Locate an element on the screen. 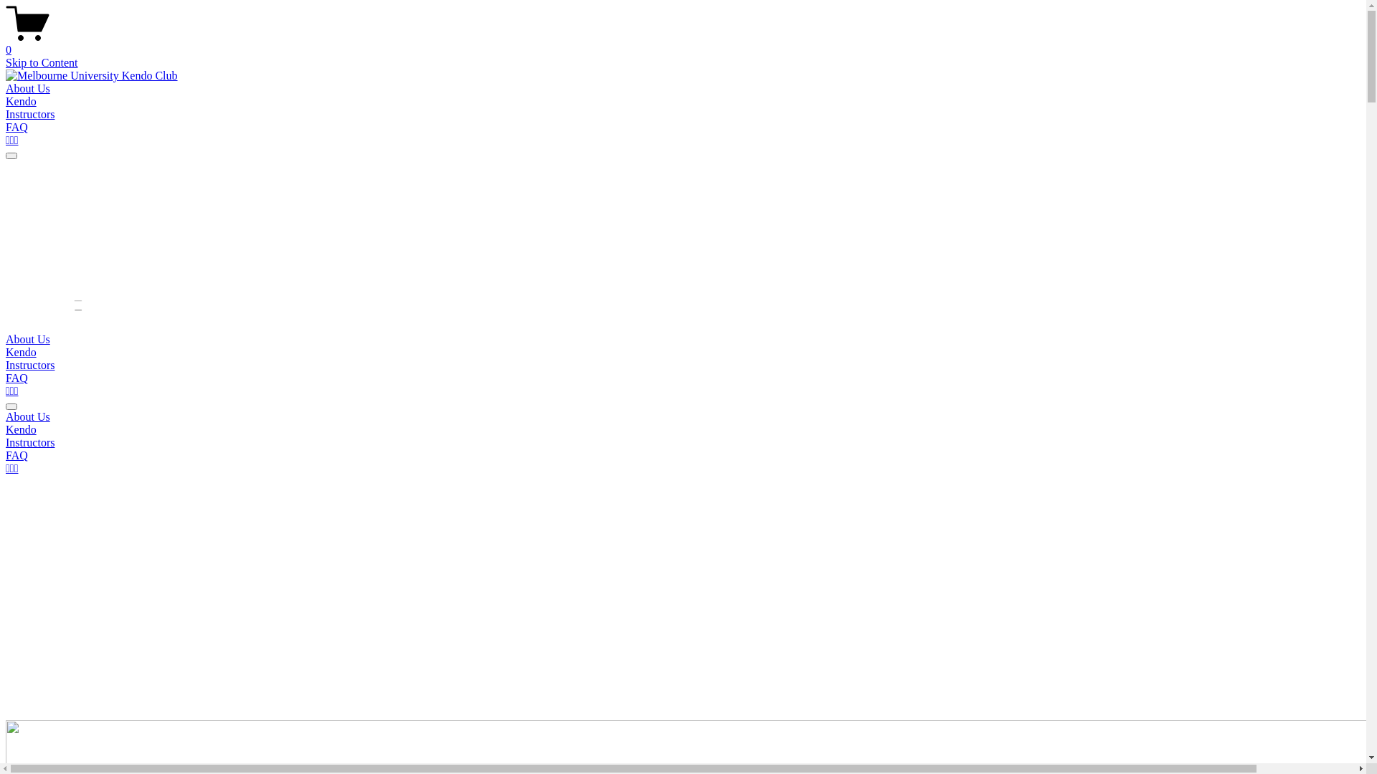  0 is located at coordinates (683, 44).